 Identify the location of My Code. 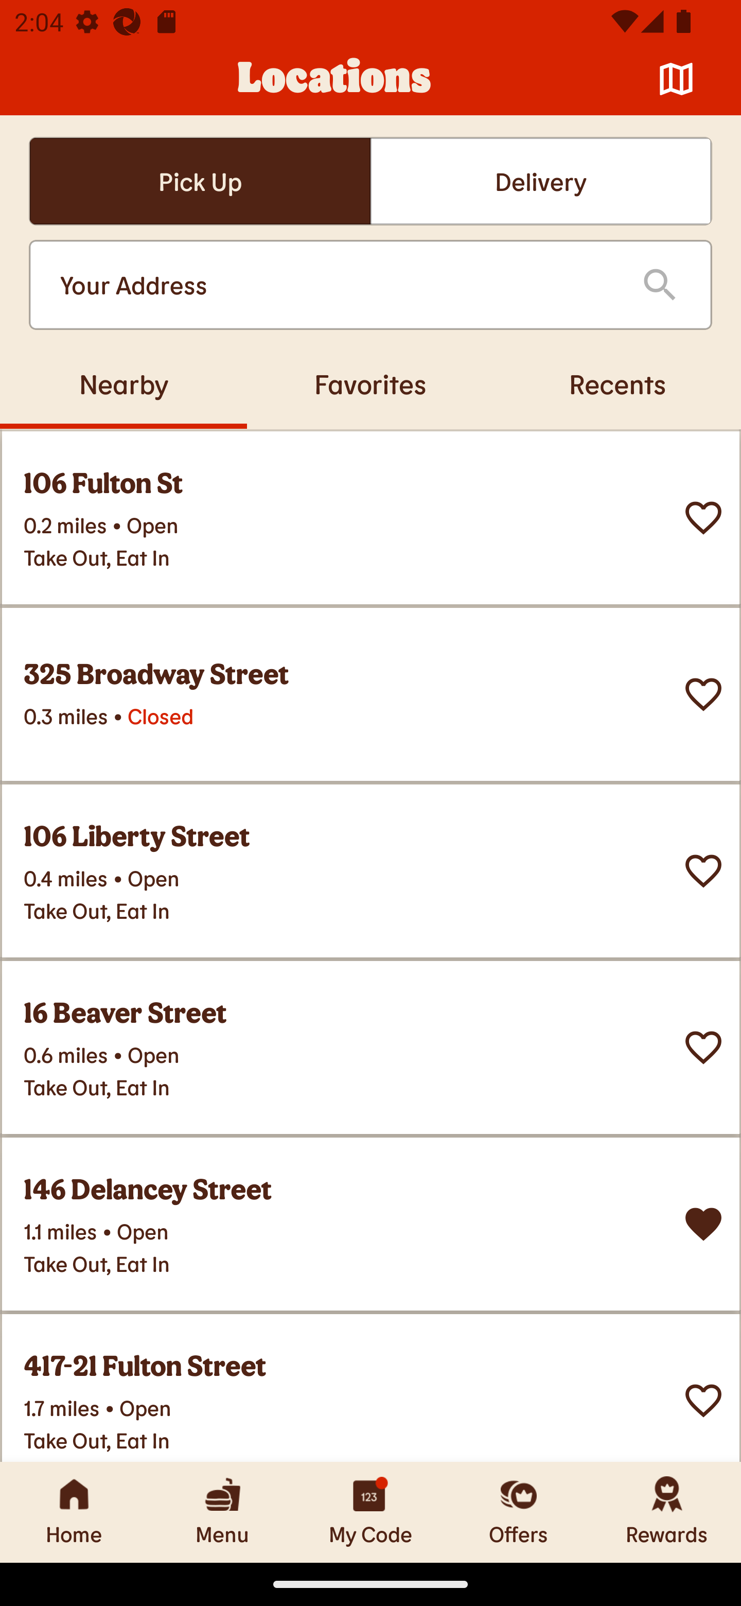
(370, 1512).